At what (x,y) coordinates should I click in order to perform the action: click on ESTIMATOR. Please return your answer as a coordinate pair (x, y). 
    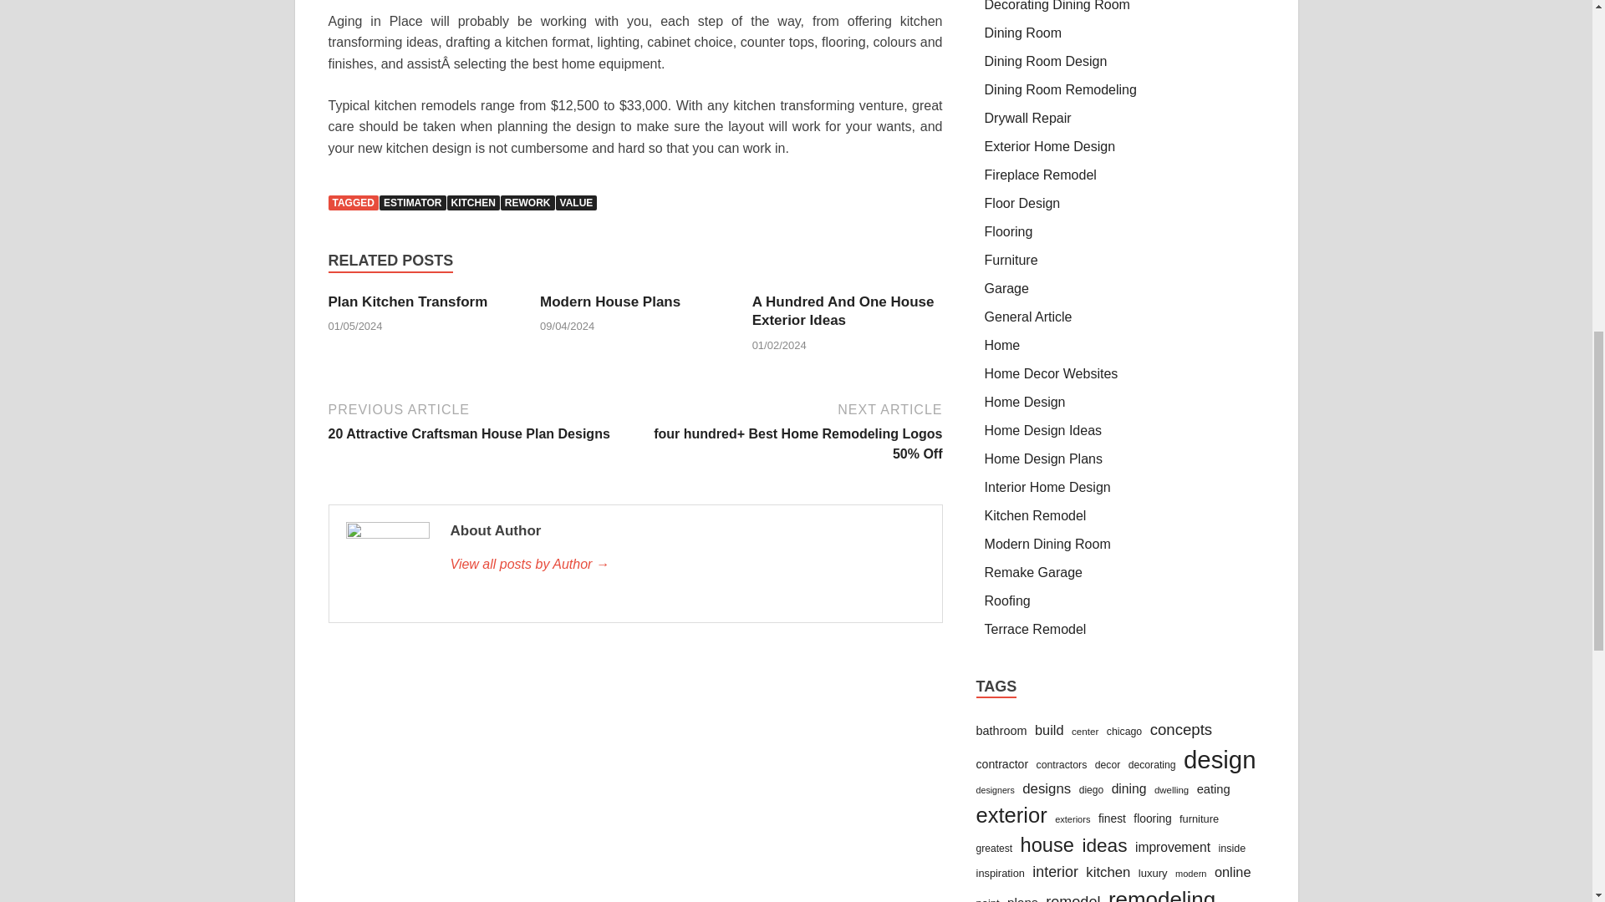
    Looking at the image, I should click on (412, 202).